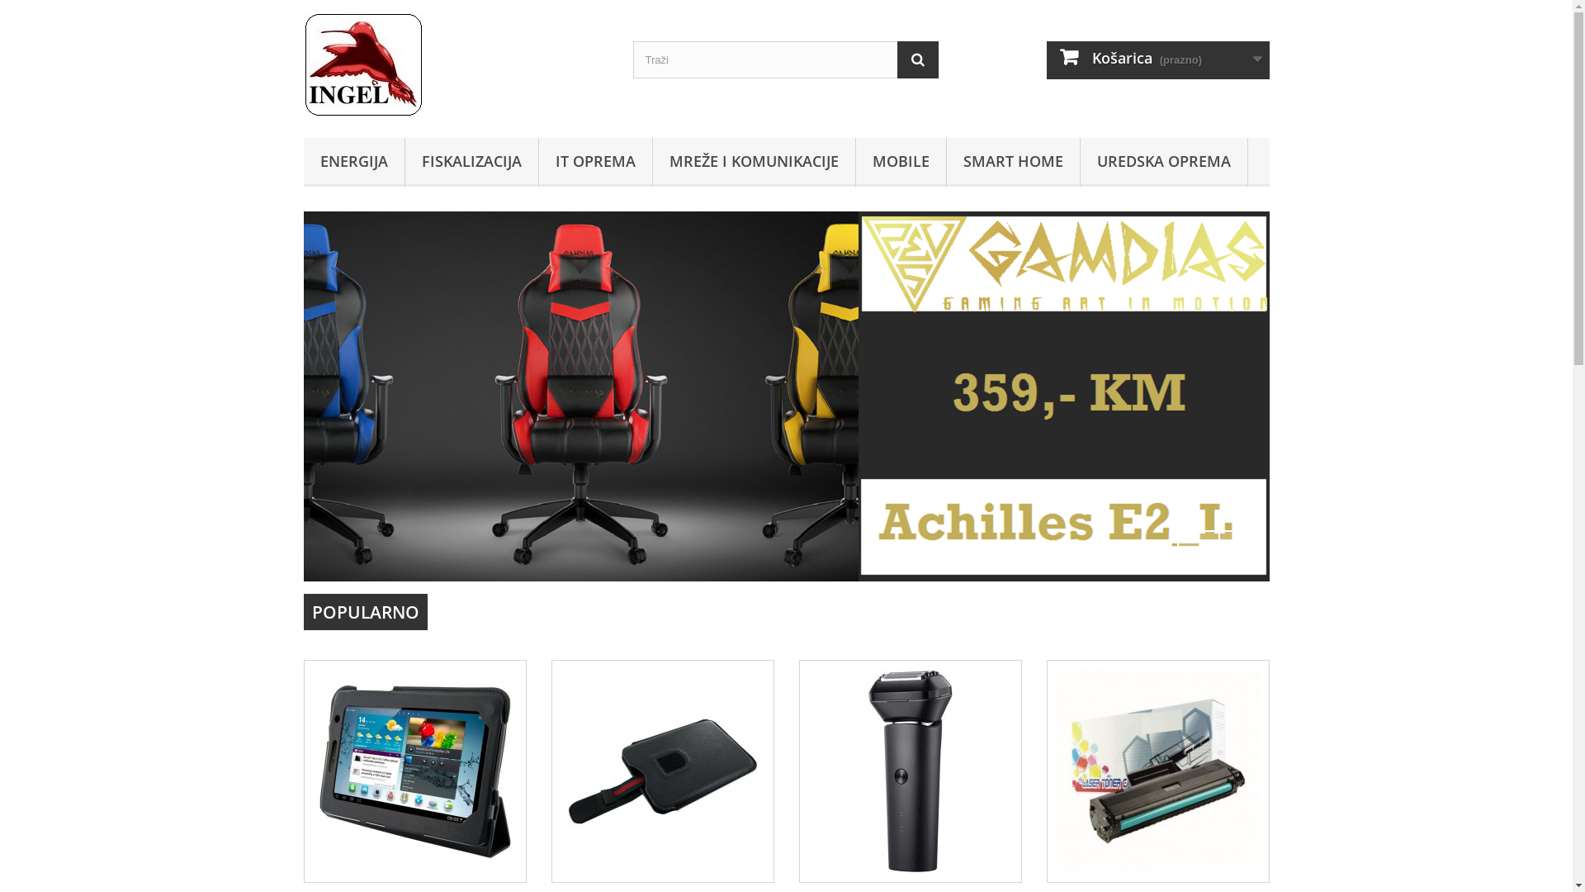 The image size is (1585, 892). I want to click on FISKALIZACIJA, so click(471, 162).